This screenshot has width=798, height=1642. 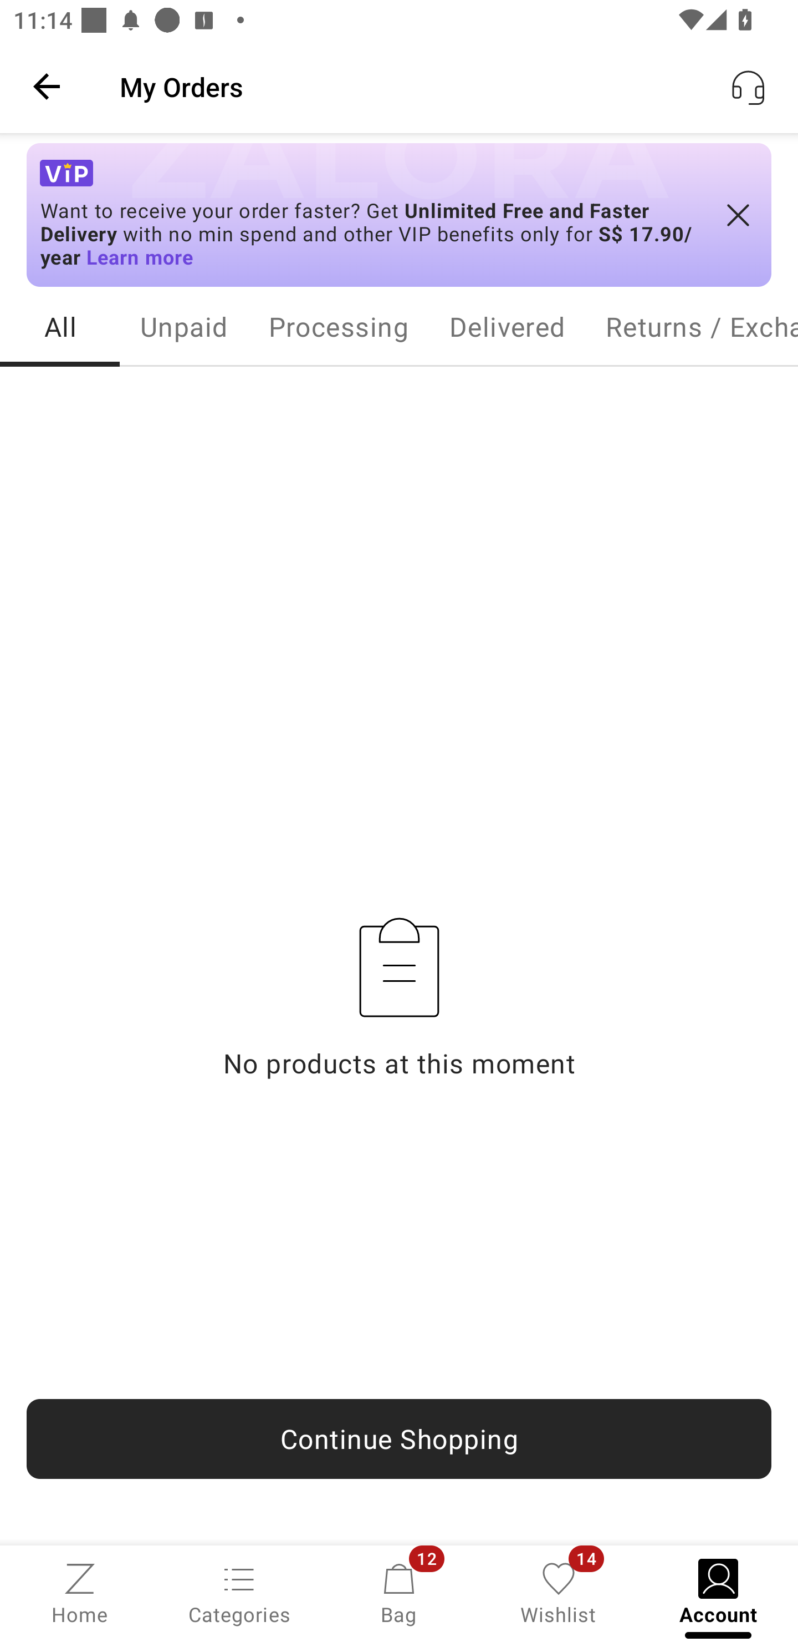 What do you see at coordinates (399, 1592) in the screenshot?
I see `Bag, 12 new notifications Bag` at bounding box center [399, 1592].